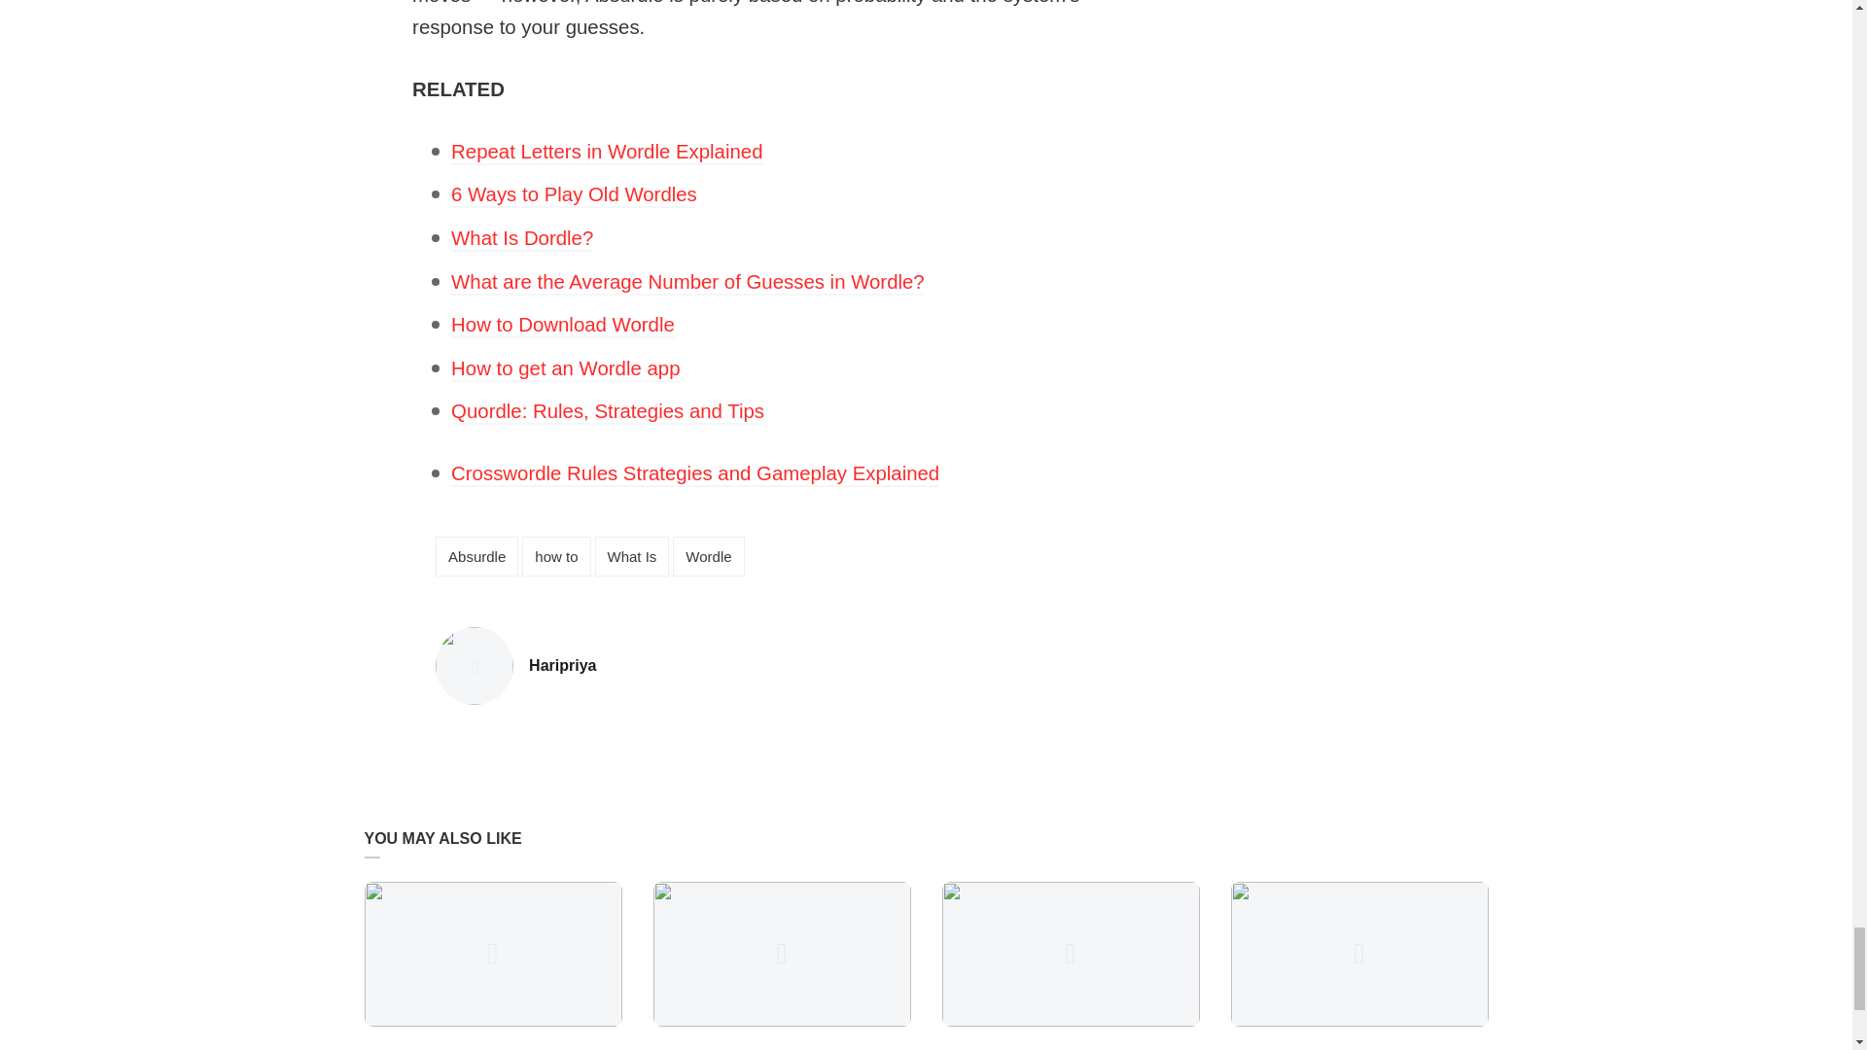  I want to click on Absurdle, so click(476, 556).